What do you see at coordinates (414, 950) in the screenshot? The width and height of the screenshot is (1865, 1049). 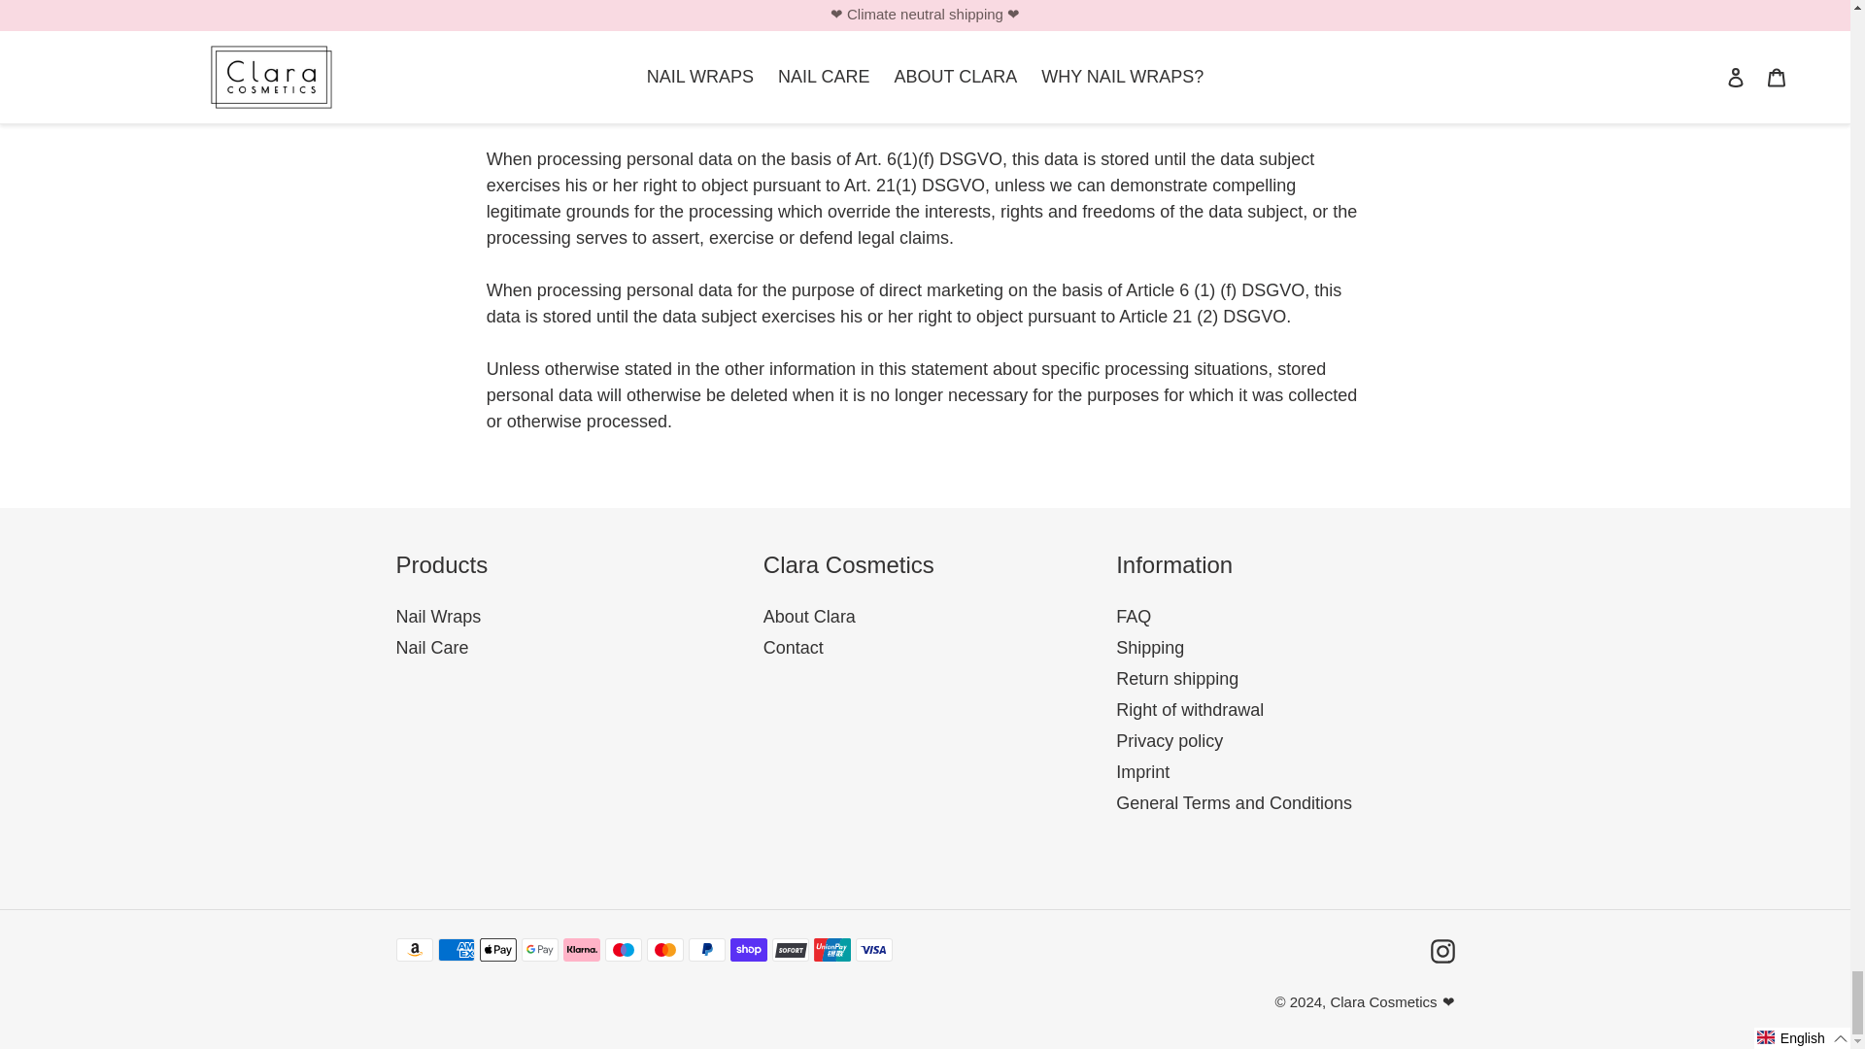 I see `Amazon` at bounding box center [414, 950].